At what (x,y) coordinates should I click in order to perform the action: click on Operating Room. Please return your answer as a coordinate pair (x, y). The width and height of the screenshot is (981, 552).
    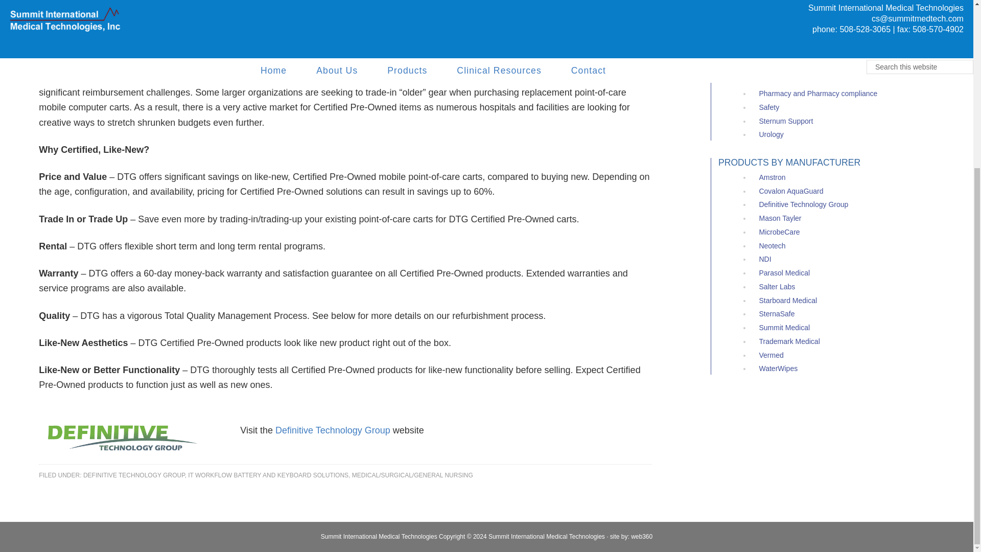
    Looking at the image, I should click on (785, 66).